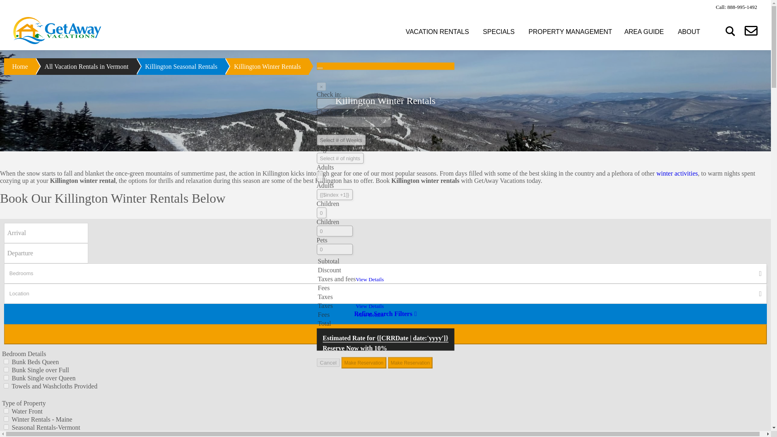 The height and width of the screenshot is (437, 777). I want to click on on, so click(6, 410).